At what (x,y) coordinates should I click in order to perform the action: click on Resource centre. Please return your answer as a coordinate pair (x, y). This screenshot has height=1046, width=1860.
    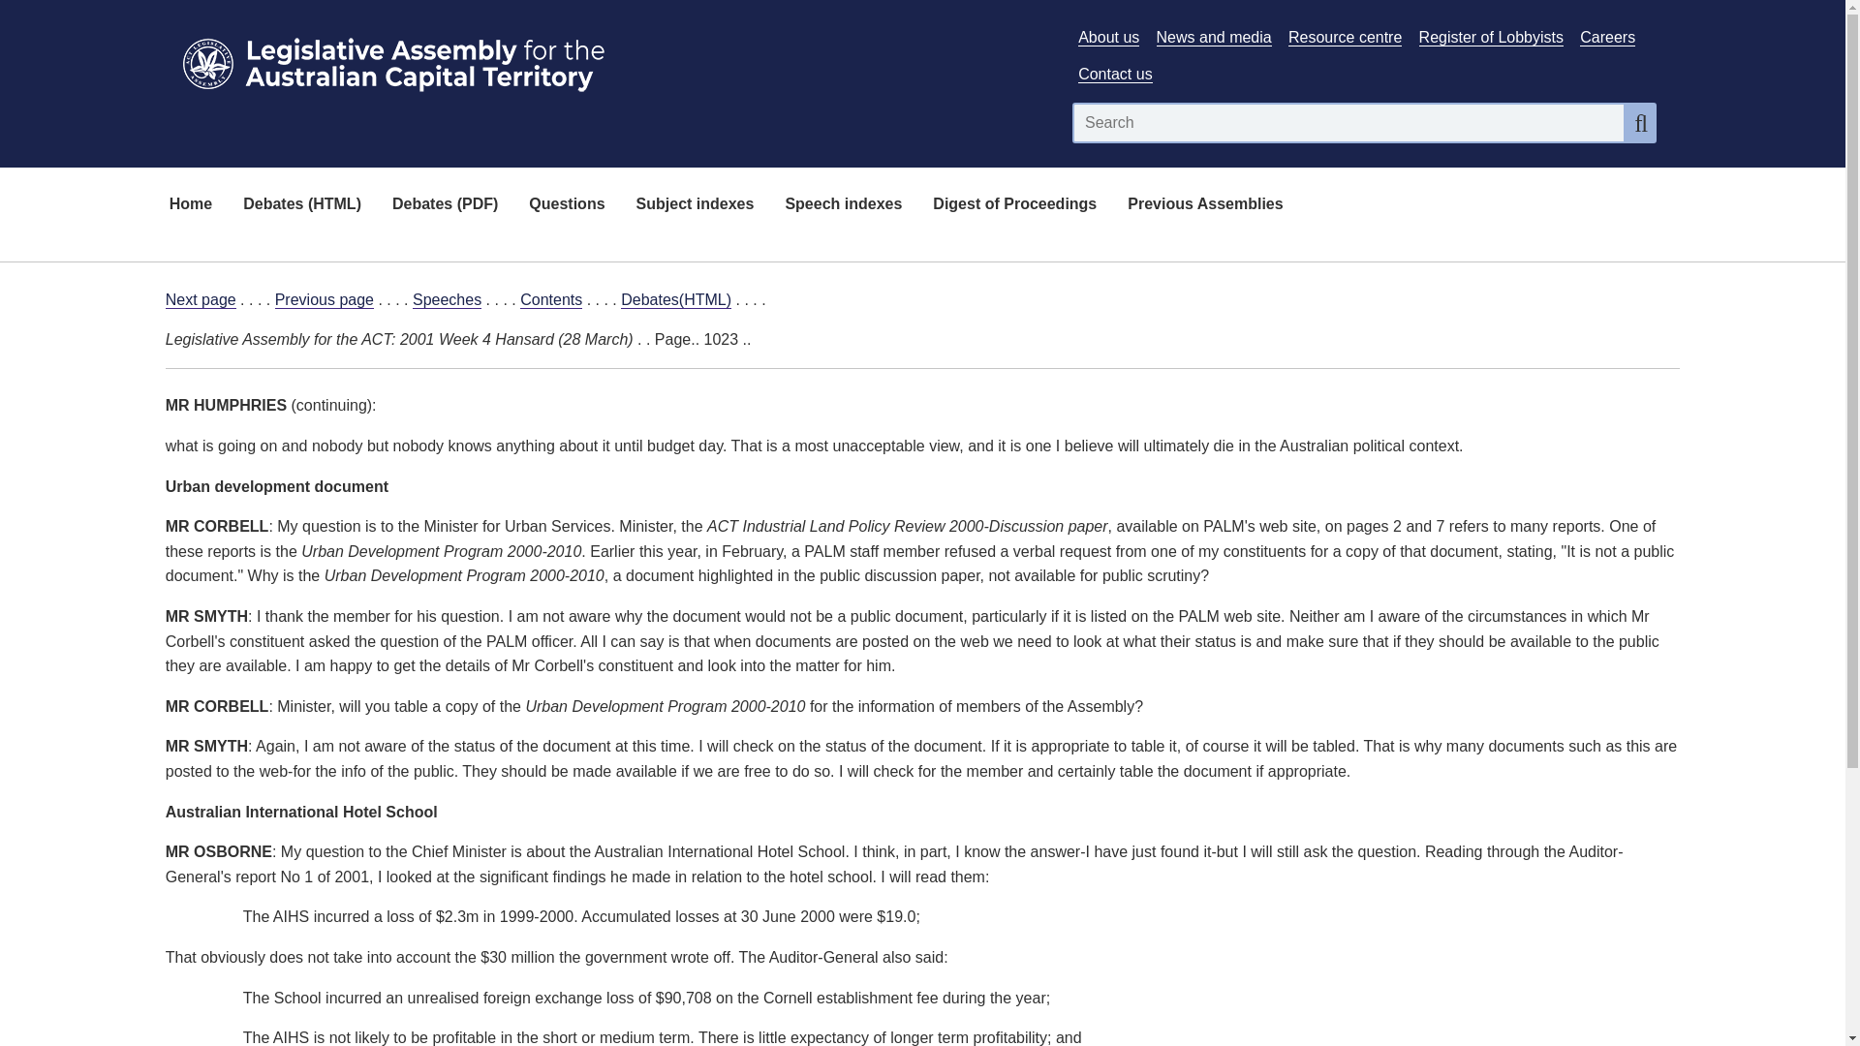
    Looking at the image, I should click on (1345, 37).